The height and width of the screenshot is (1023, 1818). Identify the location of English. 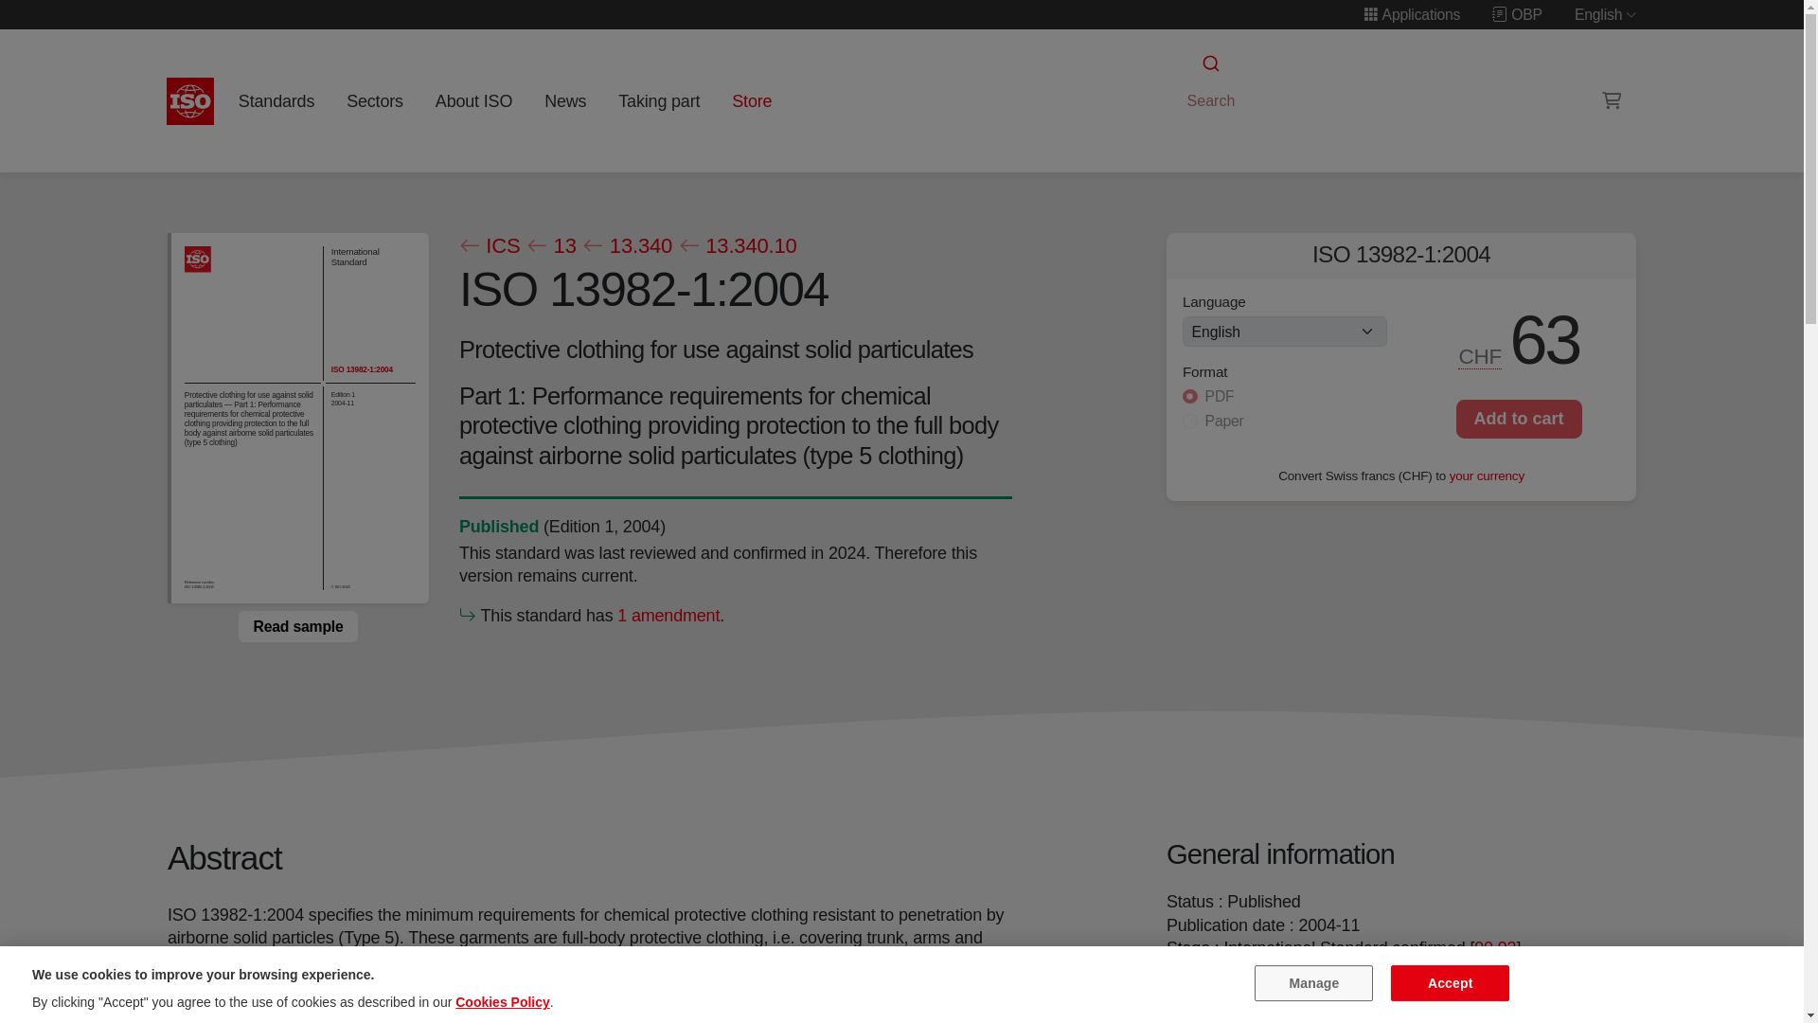
(1606, 14).